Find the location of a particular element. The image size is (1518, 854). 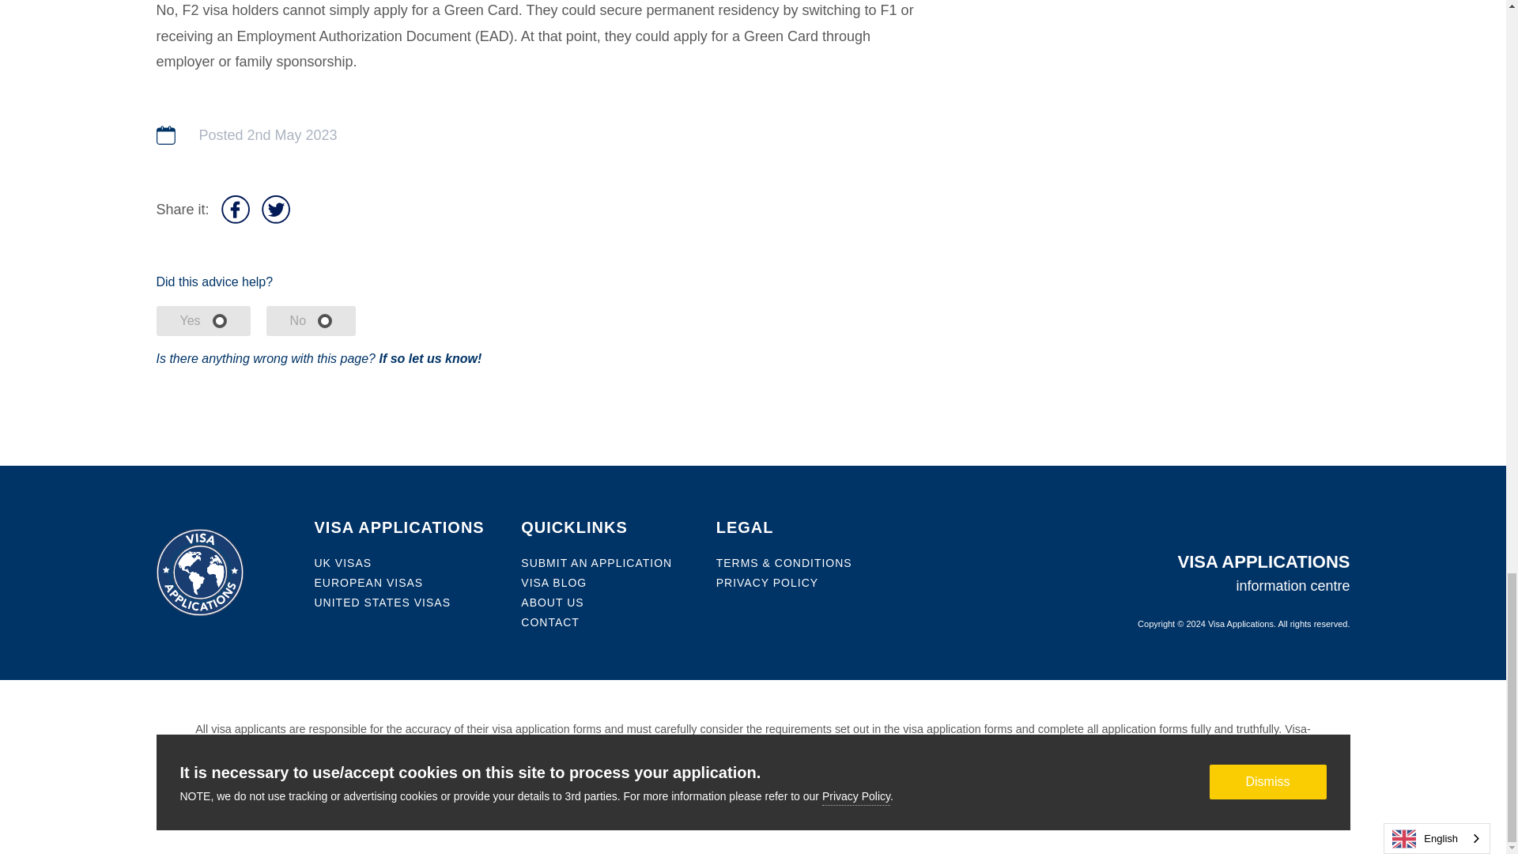

Yes is located at coordinates (202, 321).